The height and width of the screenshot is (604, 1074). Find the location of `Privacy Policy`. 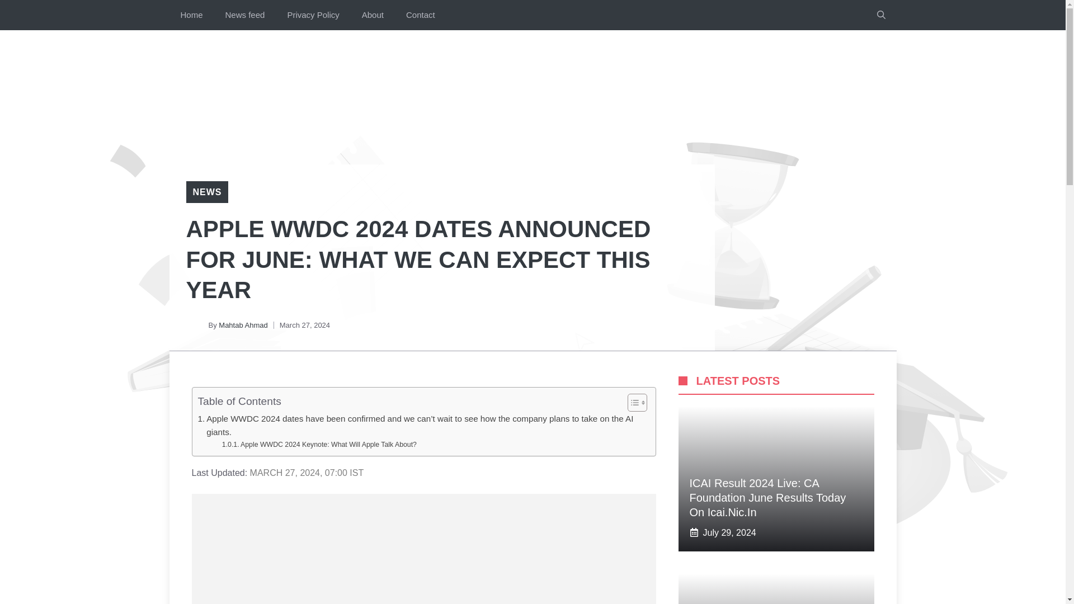

Privacy Policy is located at coordinates (313, 15).